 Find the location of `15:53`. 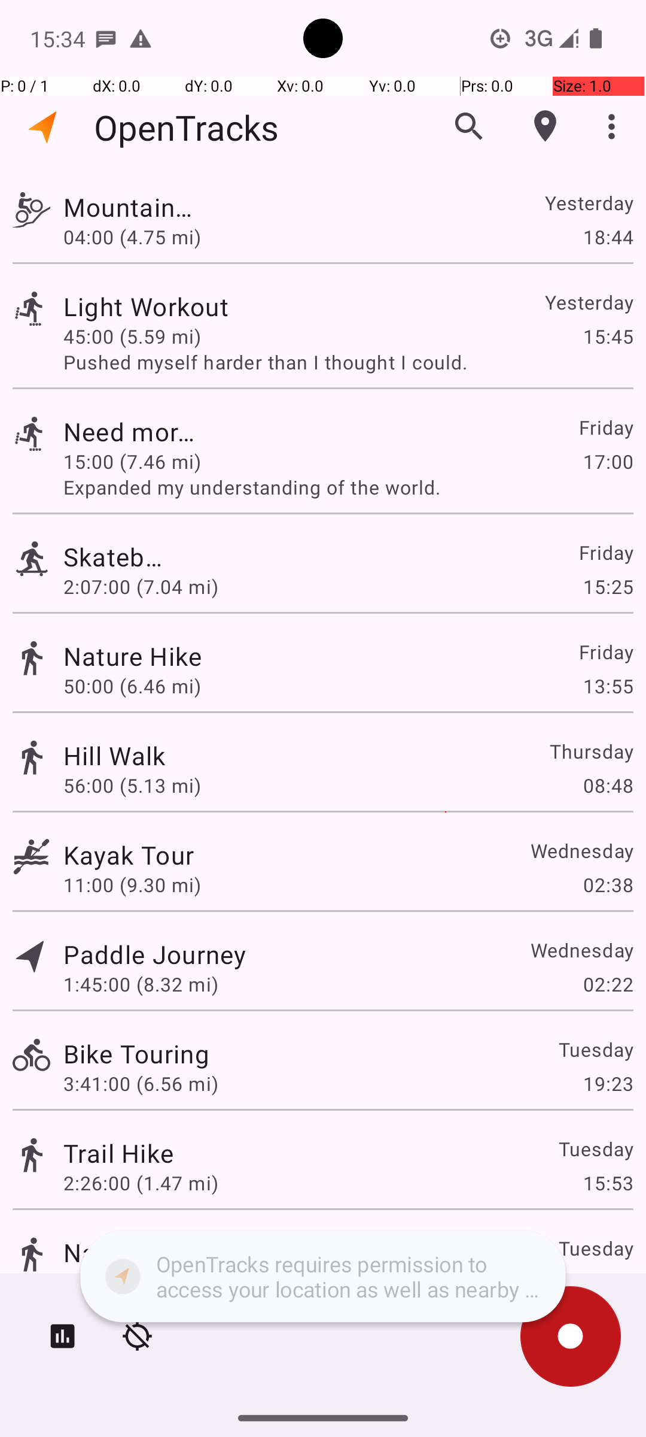

15:53 is located at coordinates (608, 1183).